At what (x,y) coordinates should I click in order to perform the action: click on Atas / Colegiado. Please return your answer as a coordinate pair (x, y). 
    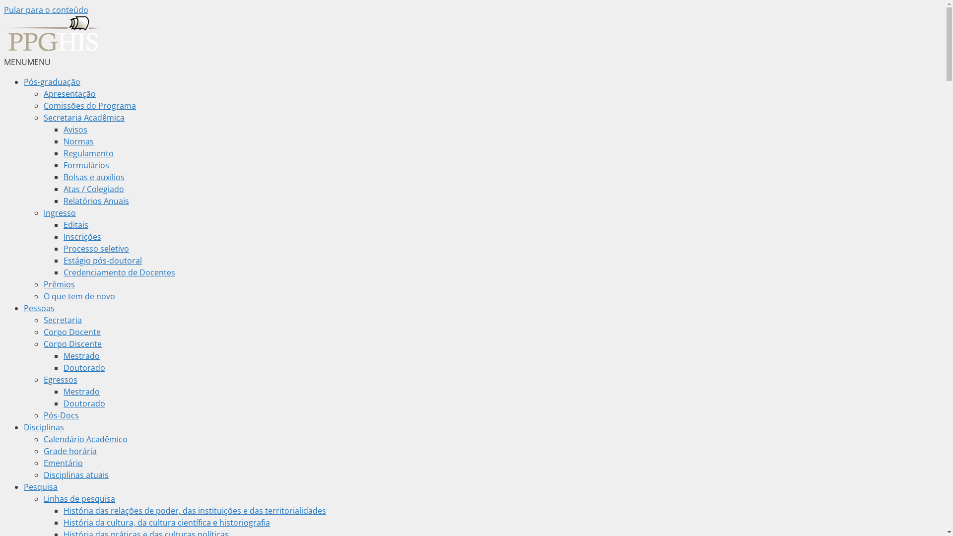
    Looking at the image, I should click on (94, 189).